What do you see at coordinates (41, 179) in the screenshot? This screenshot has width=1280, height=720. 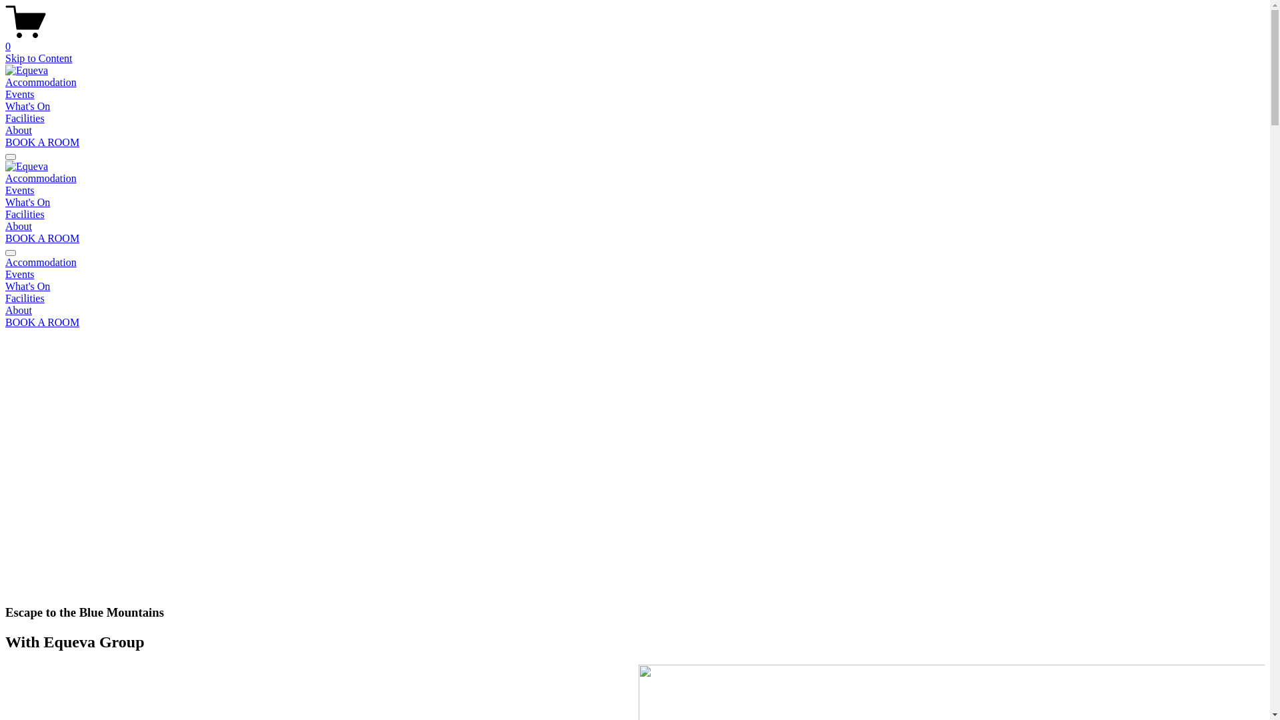 I see `Accommodation` at bounding box center [41, 179].